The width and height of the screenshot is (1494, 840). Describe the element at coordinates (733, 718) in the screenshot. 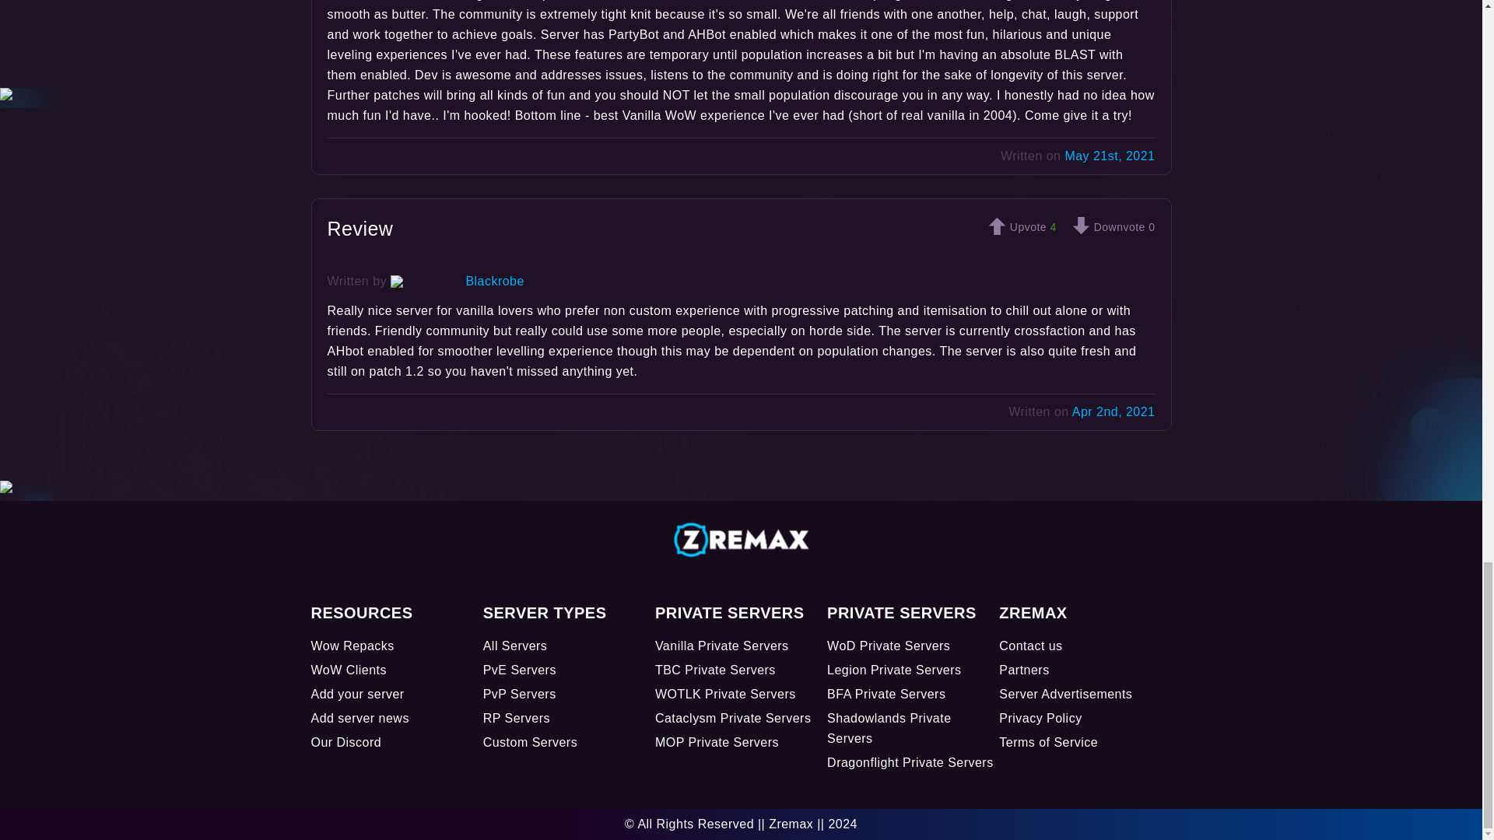

I see `Cataclysm Private Servers` at that location.